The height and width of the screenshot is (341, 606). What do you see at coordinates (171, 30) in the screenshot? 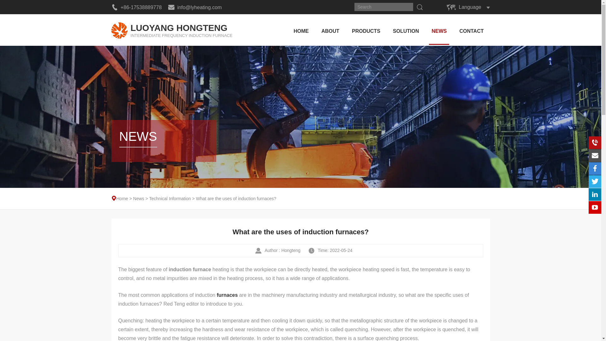
I see `Hongteng induction furnace and rolling mill` at bounding box center [171, 30].